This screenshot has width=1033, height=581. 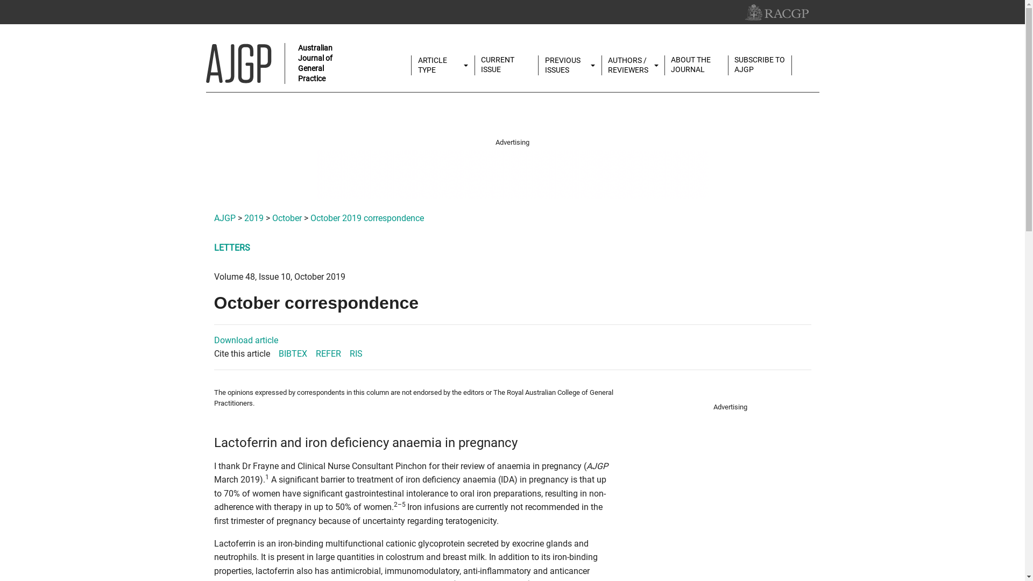 What do you see at coordinates (271, 63) in the screenshot?
I see `Australian
Journal of
General
Practice` at bounding box center [271, 63].